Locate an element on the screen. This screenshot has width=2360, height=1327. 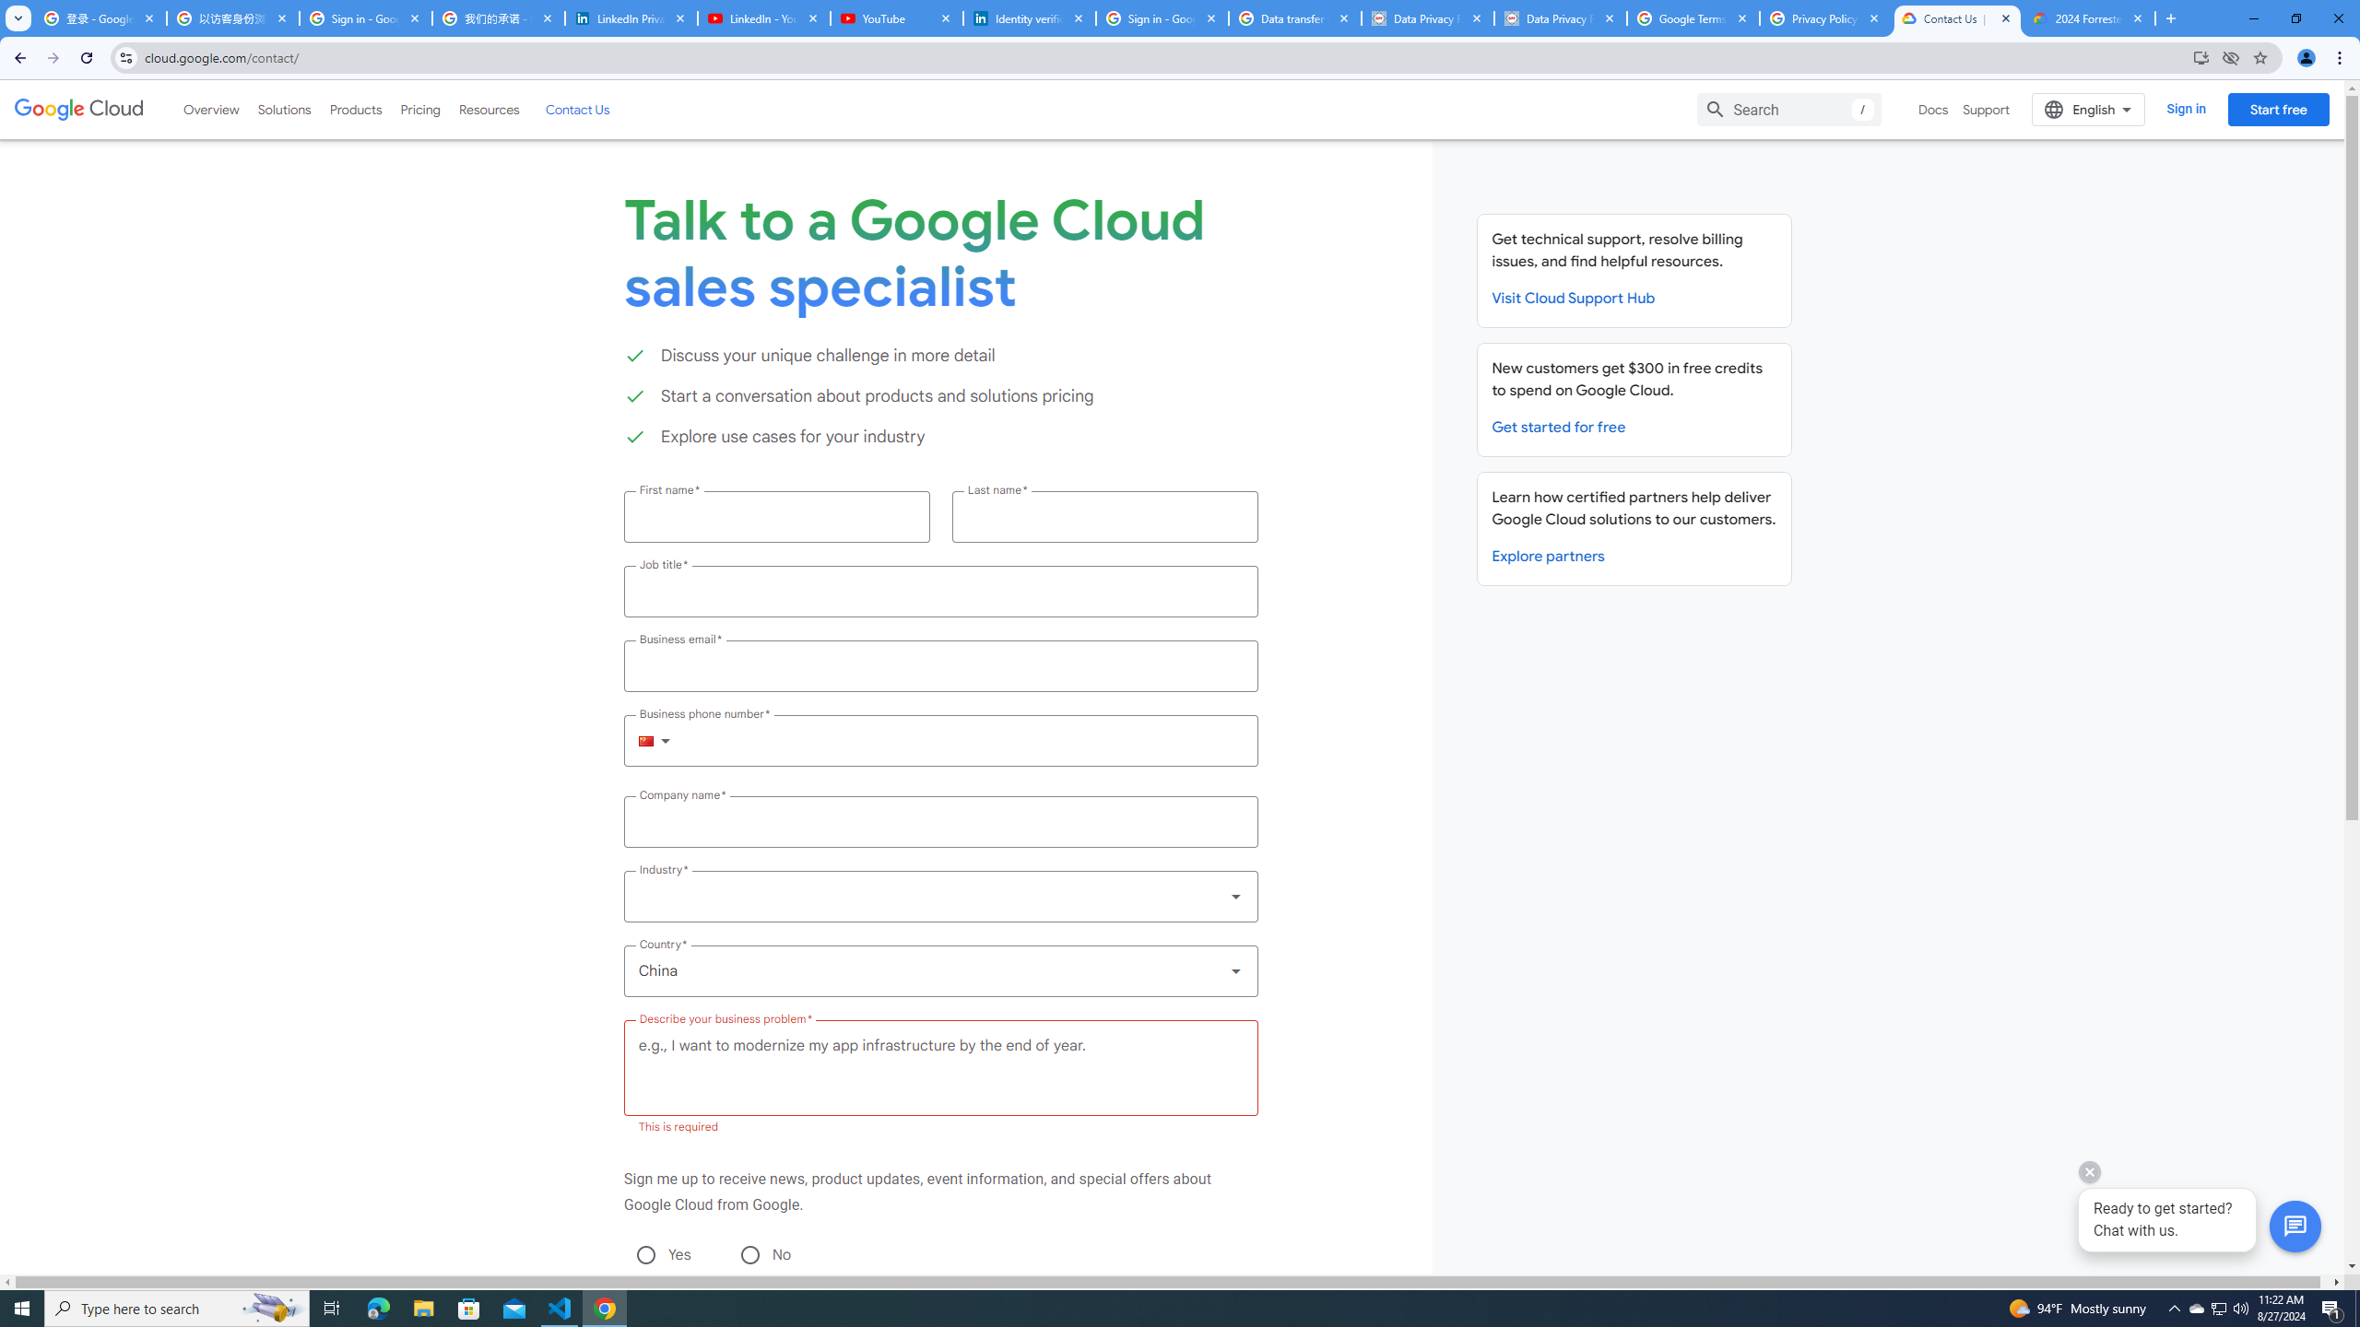
Support is located at coordinates (1987, 109).